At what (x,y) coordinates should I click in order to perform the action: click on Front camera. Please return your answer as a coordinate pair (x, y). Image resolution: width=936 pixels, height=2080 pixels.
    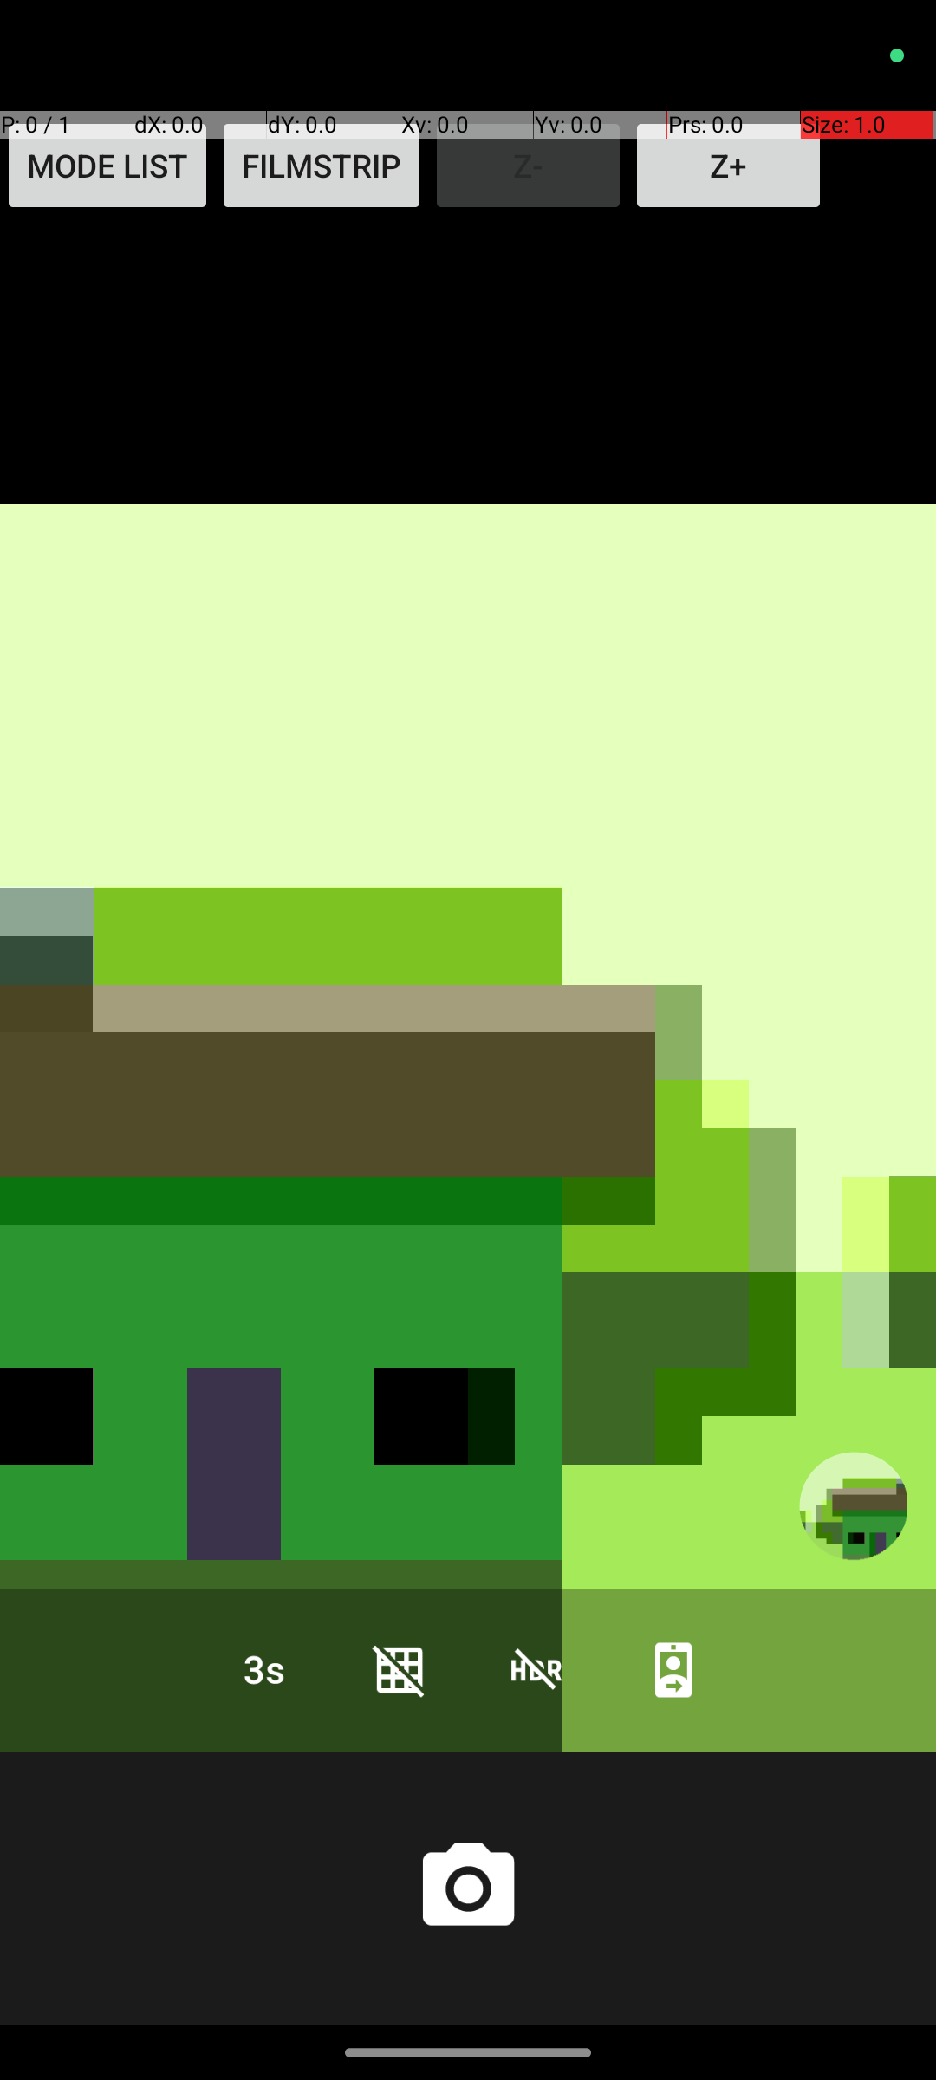
    Looking at the image, I should click on (673, 1669).